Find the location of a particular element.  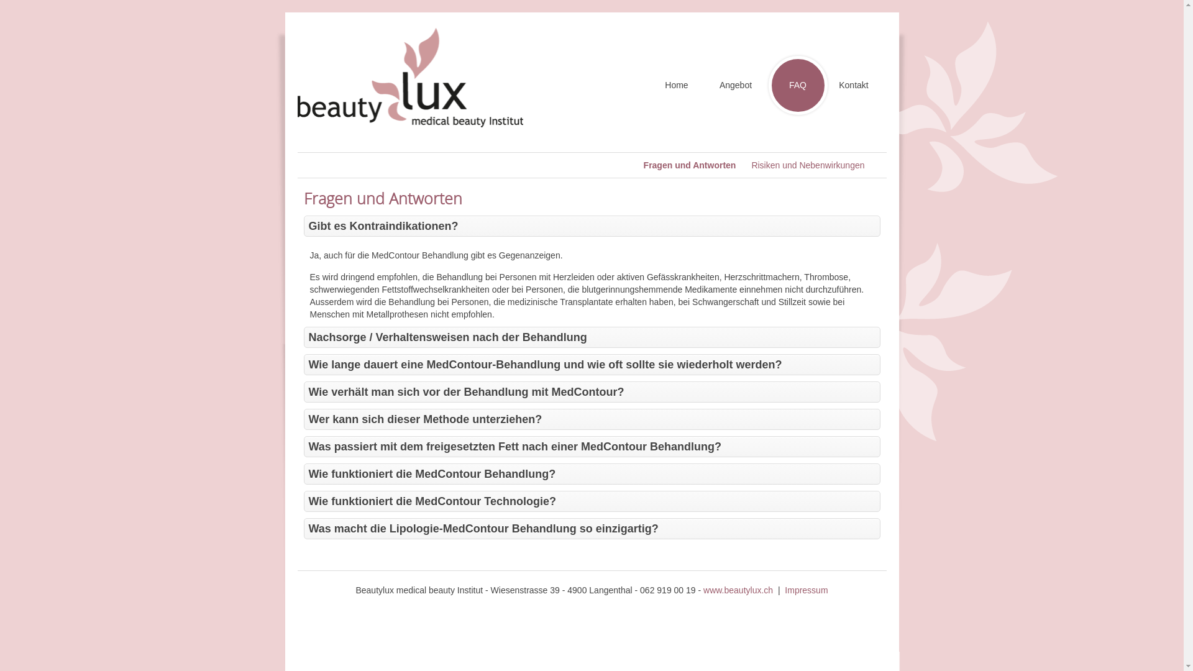

Fettweg durch Ultraschall Cavitation is located at coordinates (968, 231).